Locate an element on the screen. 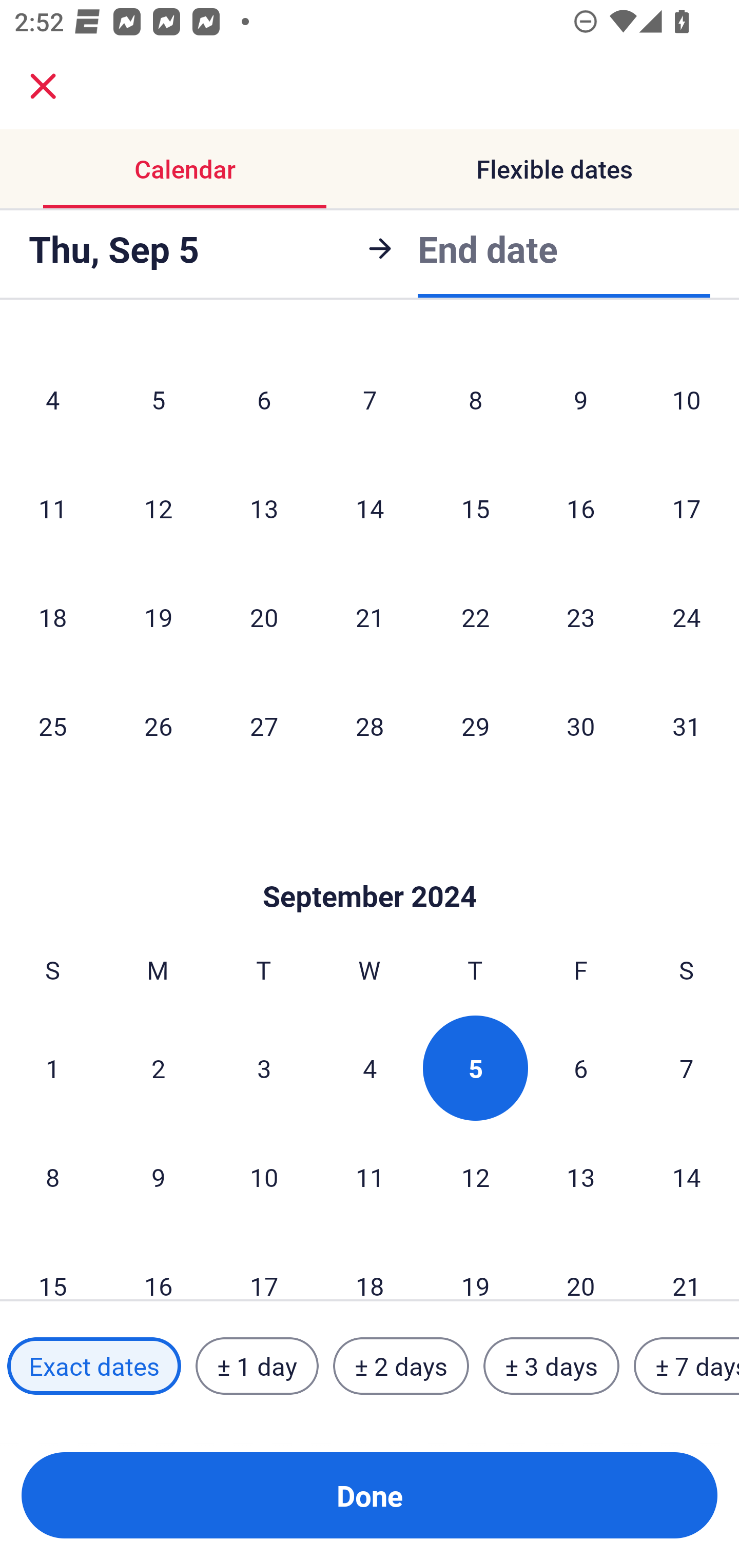  ± 1 day is located at coordinates (257, 1366).